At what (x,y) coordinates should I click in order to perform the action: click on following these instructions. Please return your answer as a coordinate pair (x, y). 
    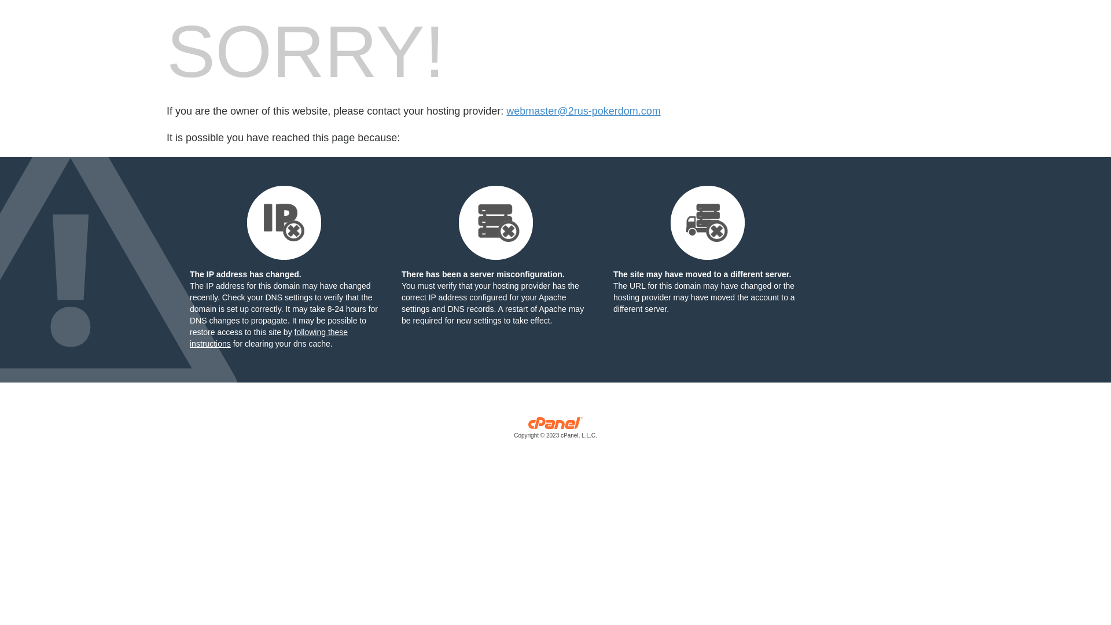
    Looking at the image, I should click on (268, 338).